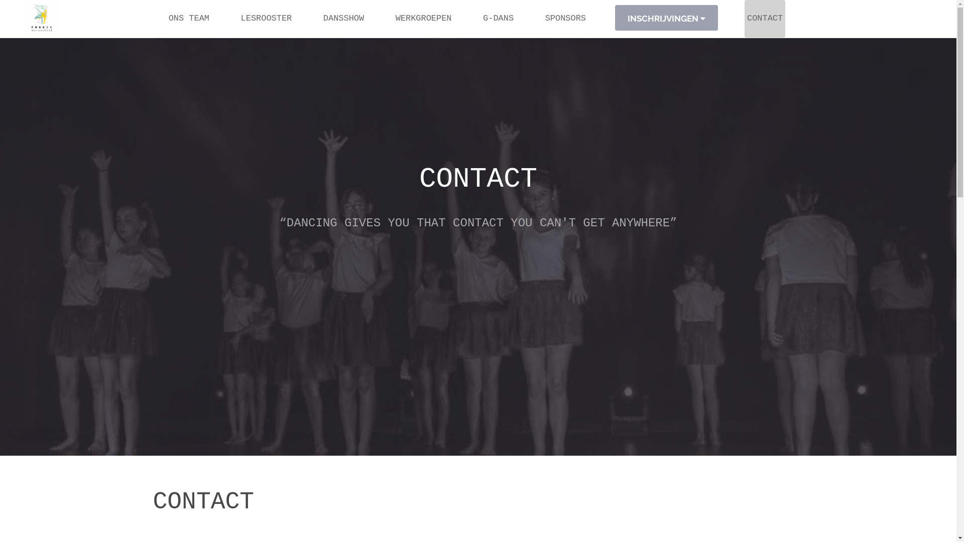 The image size is (964, 542). Describe the element at coordinates (765, 19) in the screenshot. I see `CONTACT` at that location.